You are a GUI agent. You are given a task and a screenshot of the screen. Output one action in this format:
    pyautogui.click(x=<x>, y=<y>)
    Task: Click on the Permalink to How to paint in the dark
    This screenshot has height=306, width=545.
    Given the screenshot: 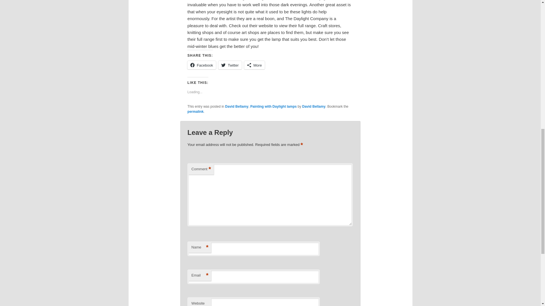 What is the action you would take?
    pyautogui.click(x=195, y=111)
    